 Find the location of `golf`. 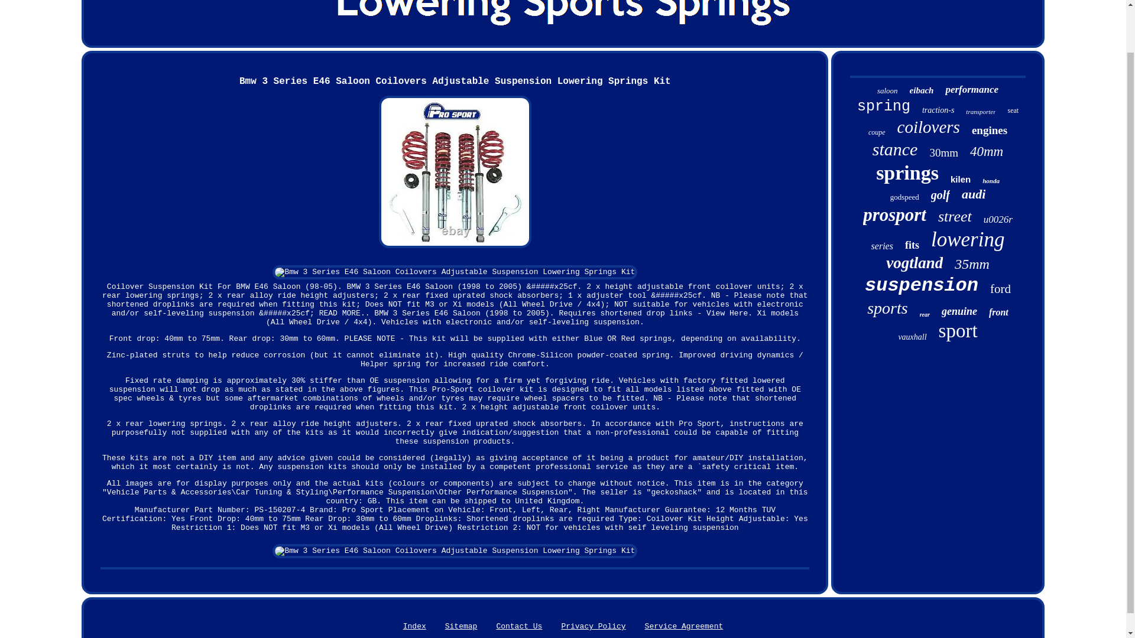

golf is located at coordinates (940, 195).